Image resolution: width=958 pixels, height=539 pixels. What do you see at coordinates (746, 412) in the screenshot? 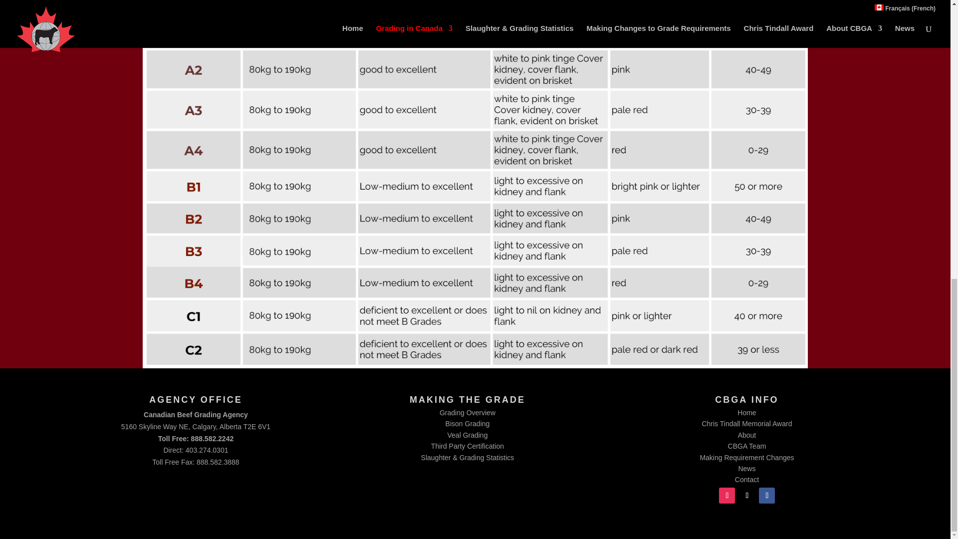
I see `Home` at bounding box center [746, 412].